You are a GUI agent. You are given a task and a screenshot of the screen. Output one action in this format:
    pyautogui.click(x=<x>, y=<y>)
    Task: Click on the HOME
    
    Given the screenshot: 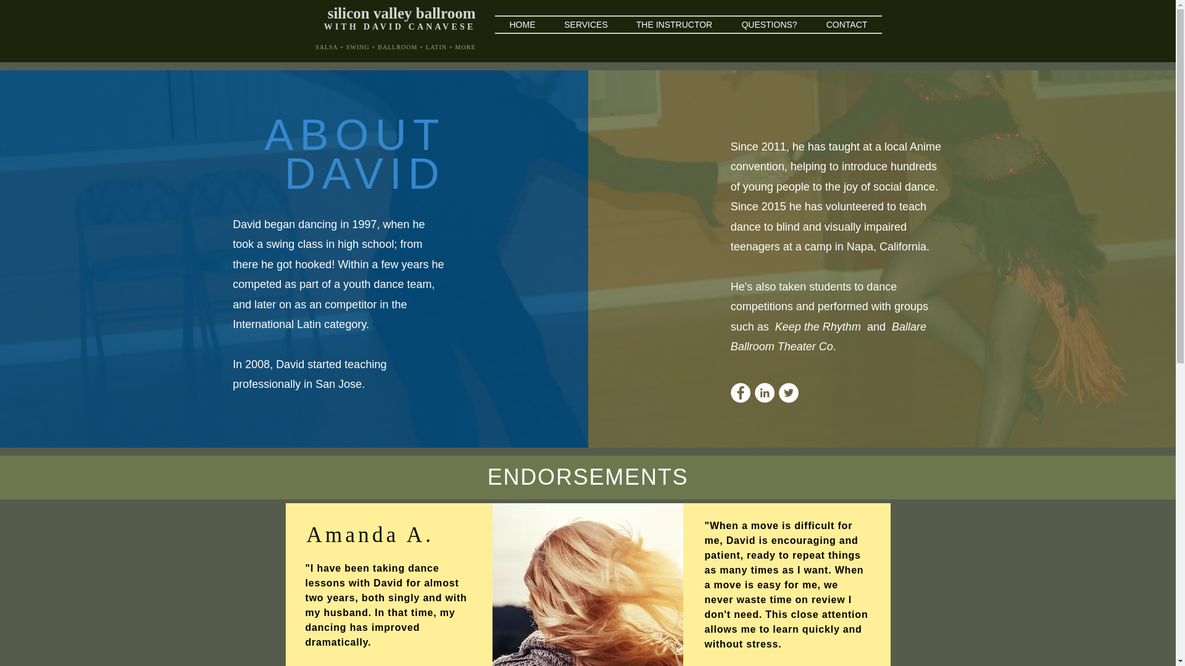 What is the action you would take?
    pyautogui.click(x=523, y=25)
    